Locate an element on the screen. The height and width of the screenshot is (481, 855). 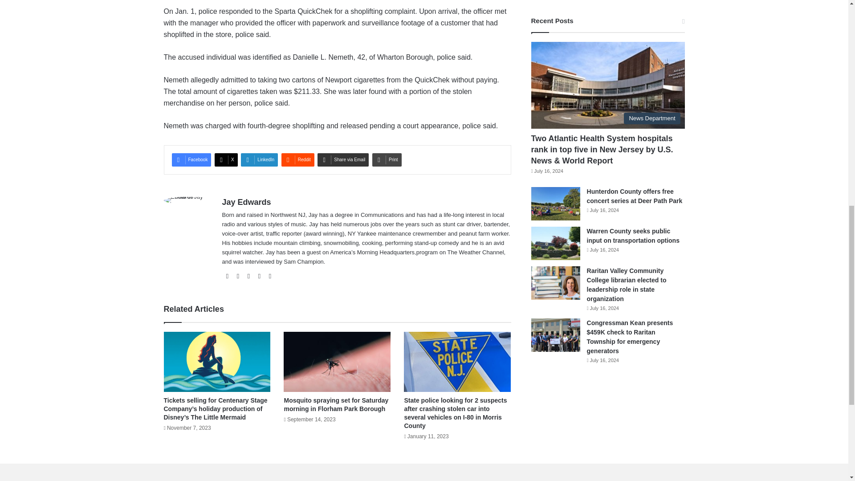
Facebook is located at coordinates (191, 159).